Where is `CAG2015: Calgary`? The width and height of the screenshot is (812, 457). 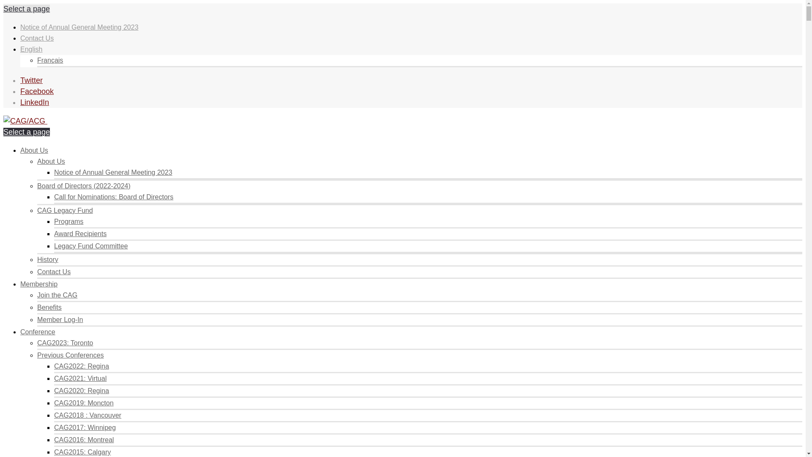 CAG2015: Calgary is located at coordinates (82, 452).